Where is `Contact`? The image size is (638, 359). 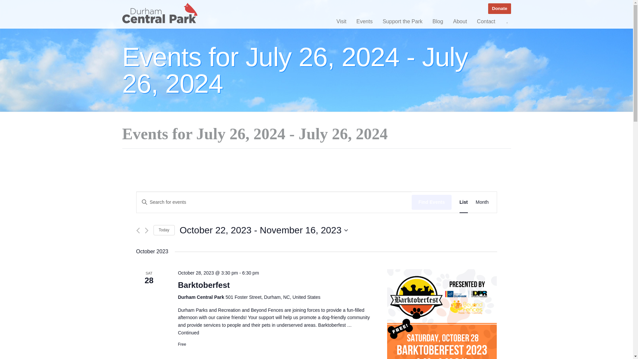 Contact is located at coordinates (460, 22).